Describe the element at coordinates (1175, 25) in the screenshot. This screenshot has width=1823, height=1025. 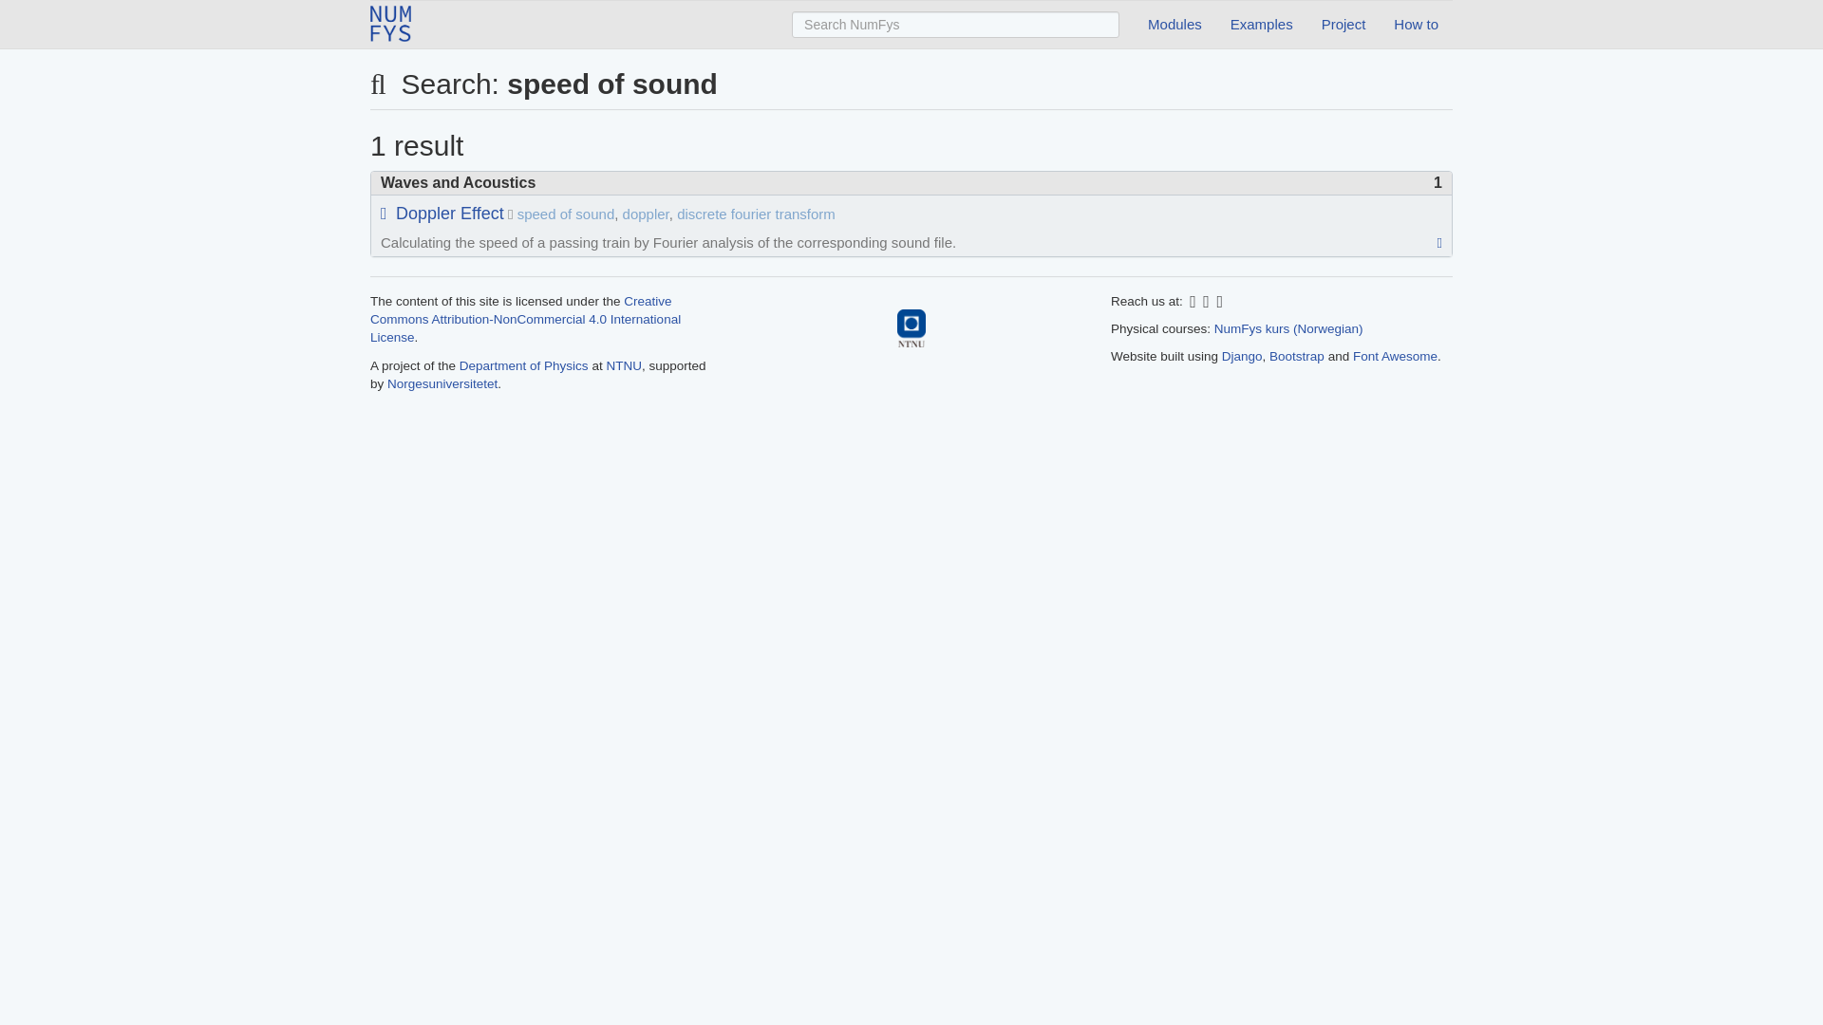
I see `Modules` at that location.